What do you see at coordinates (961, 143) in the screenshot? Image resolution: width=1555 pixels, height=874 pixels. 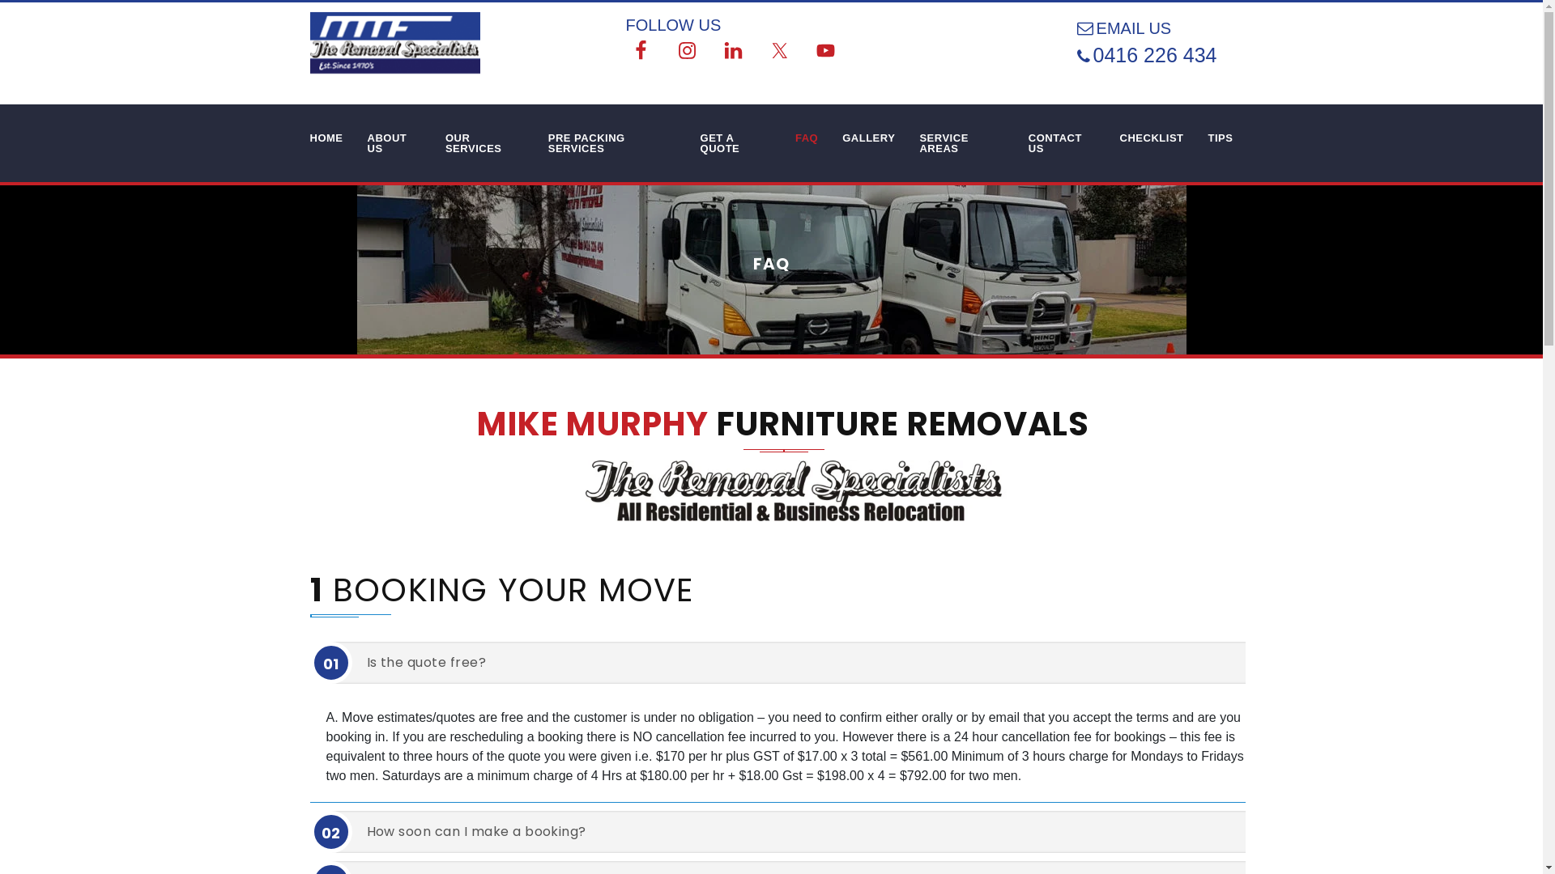 I see `SERVICE AREAS` at bounding box center [961, 143].